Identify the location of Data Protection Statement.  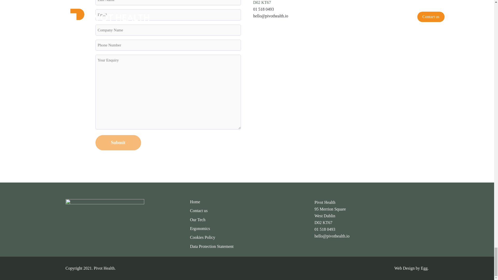
(212, 247).